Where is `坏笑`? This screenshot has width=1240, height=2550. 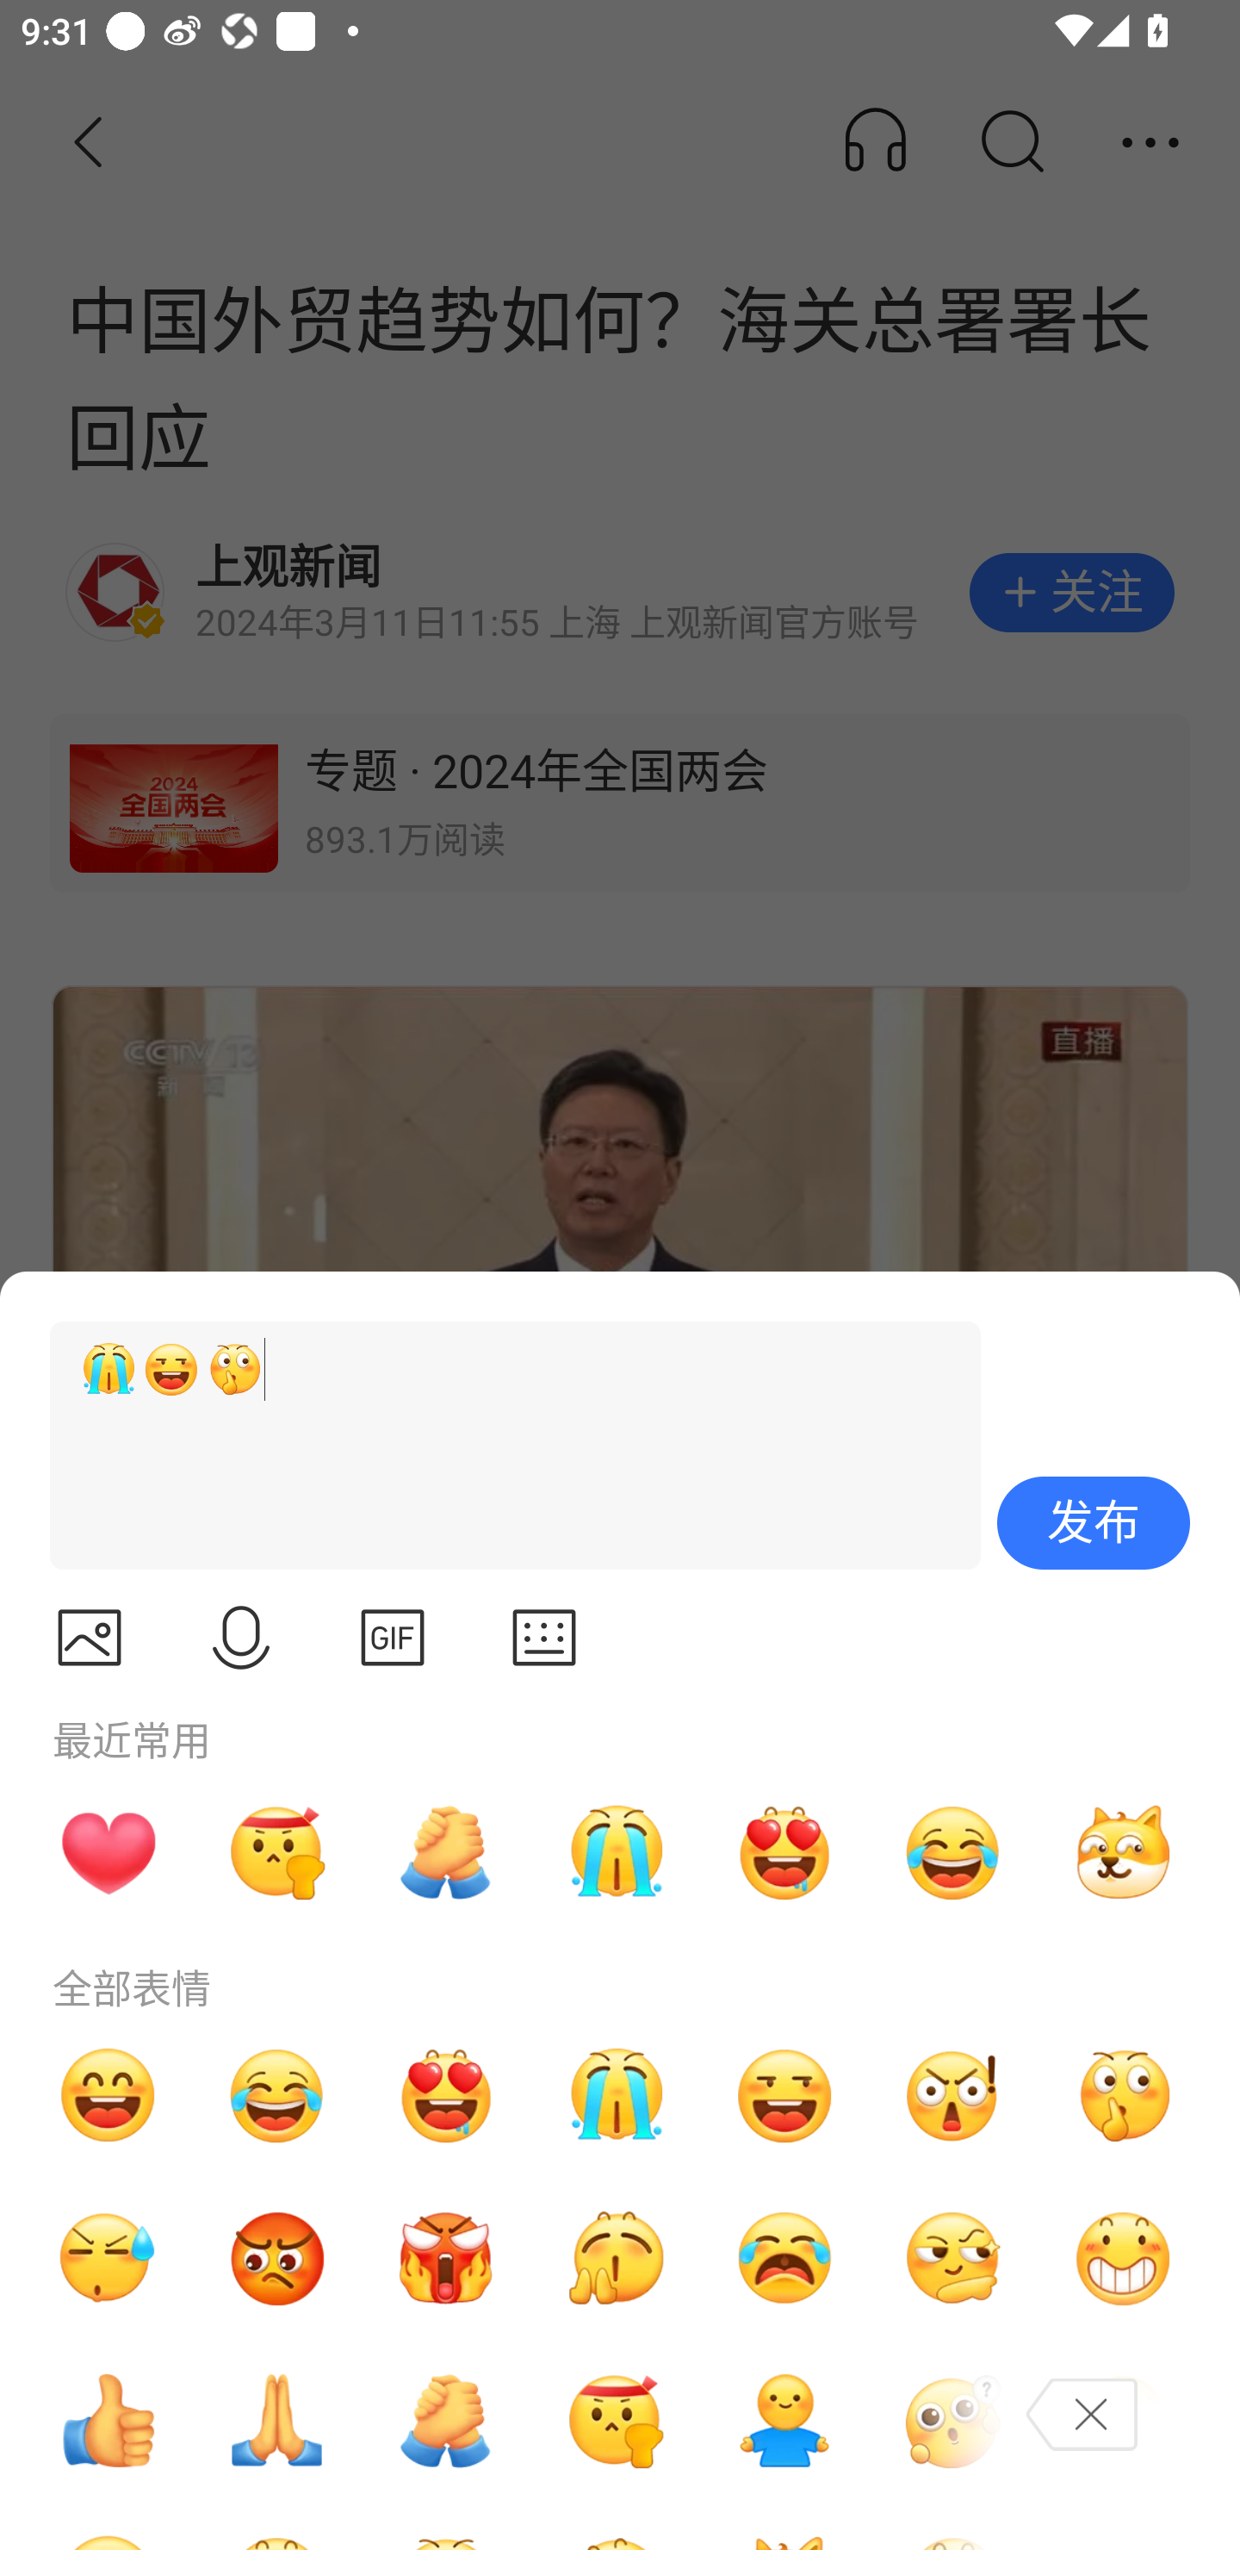
坏笑 is located at coordinates (1123, 2259).